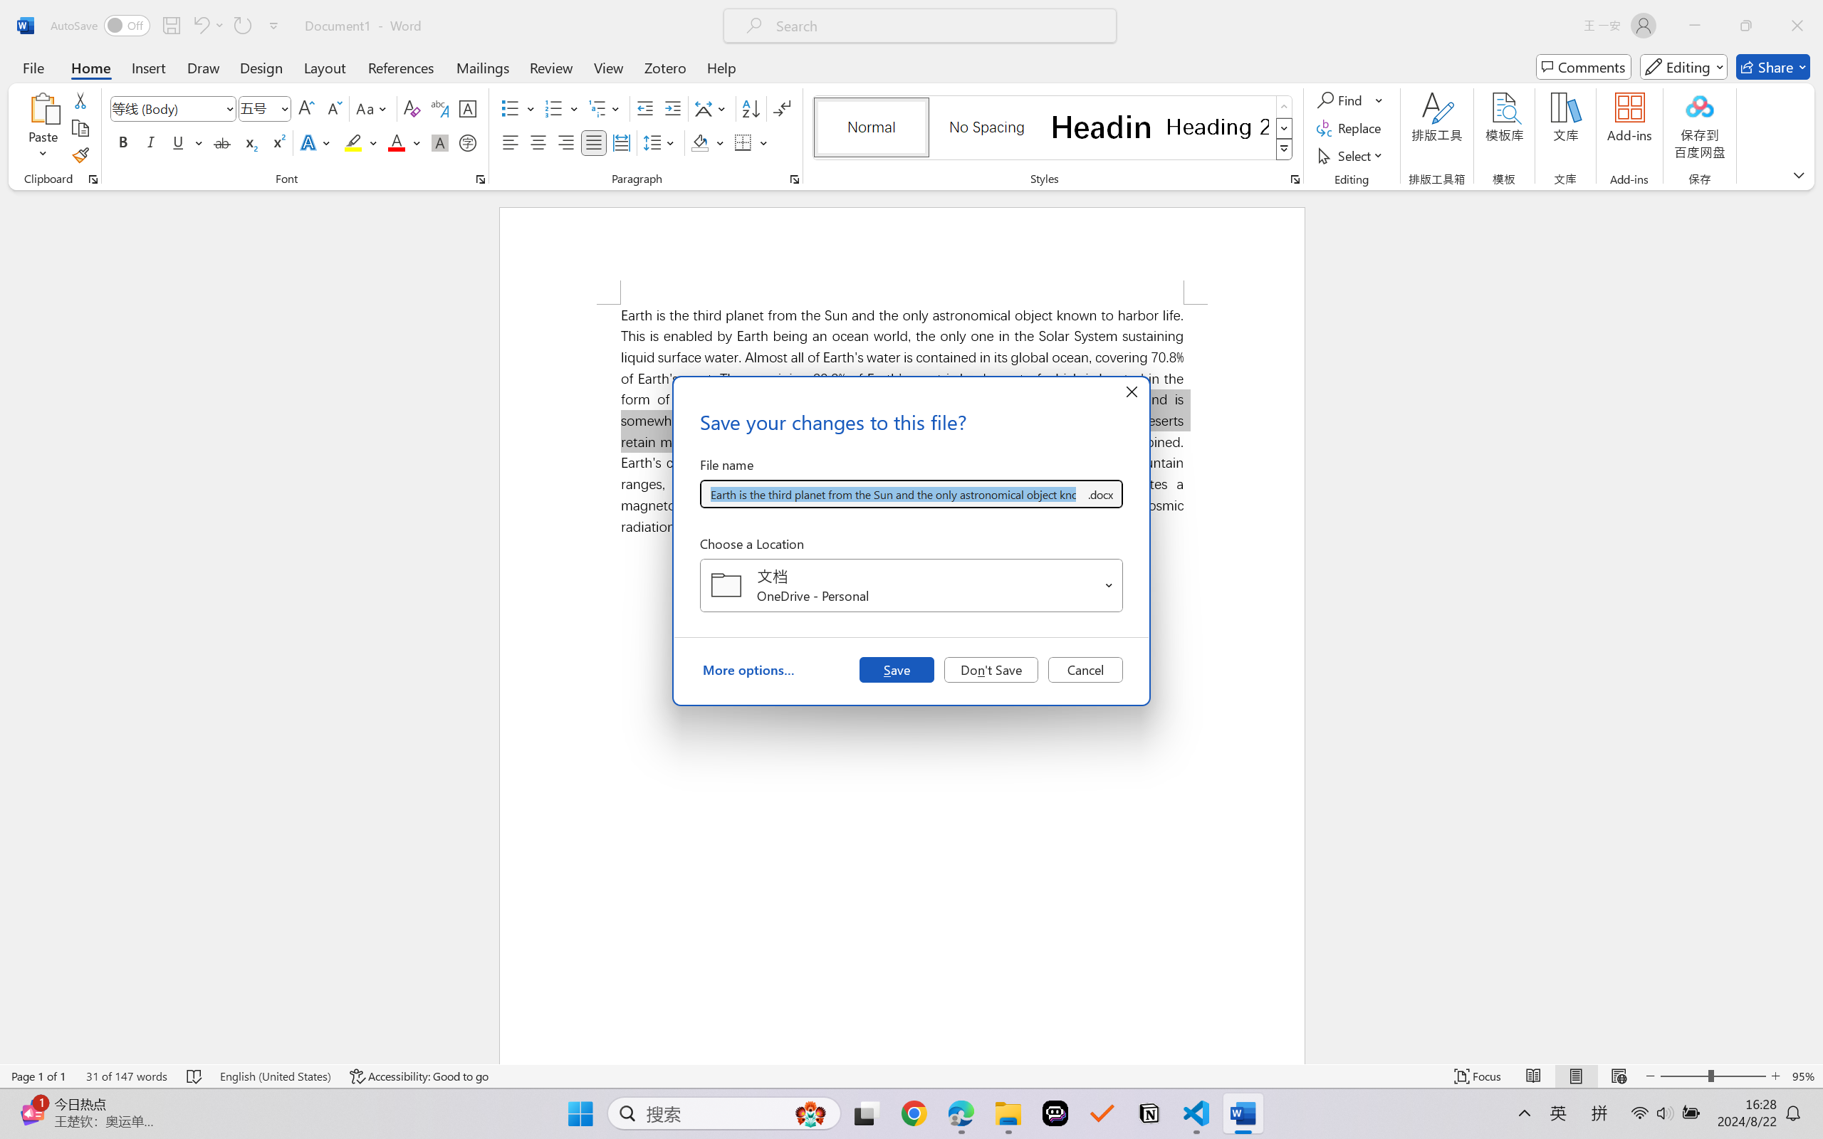 The height and width of the screenshot is (1139, 1823). Describe the element at coordinates (1054, 128) in the screenshot. I see `AutomationID: QuickStylesGallery` at that location.